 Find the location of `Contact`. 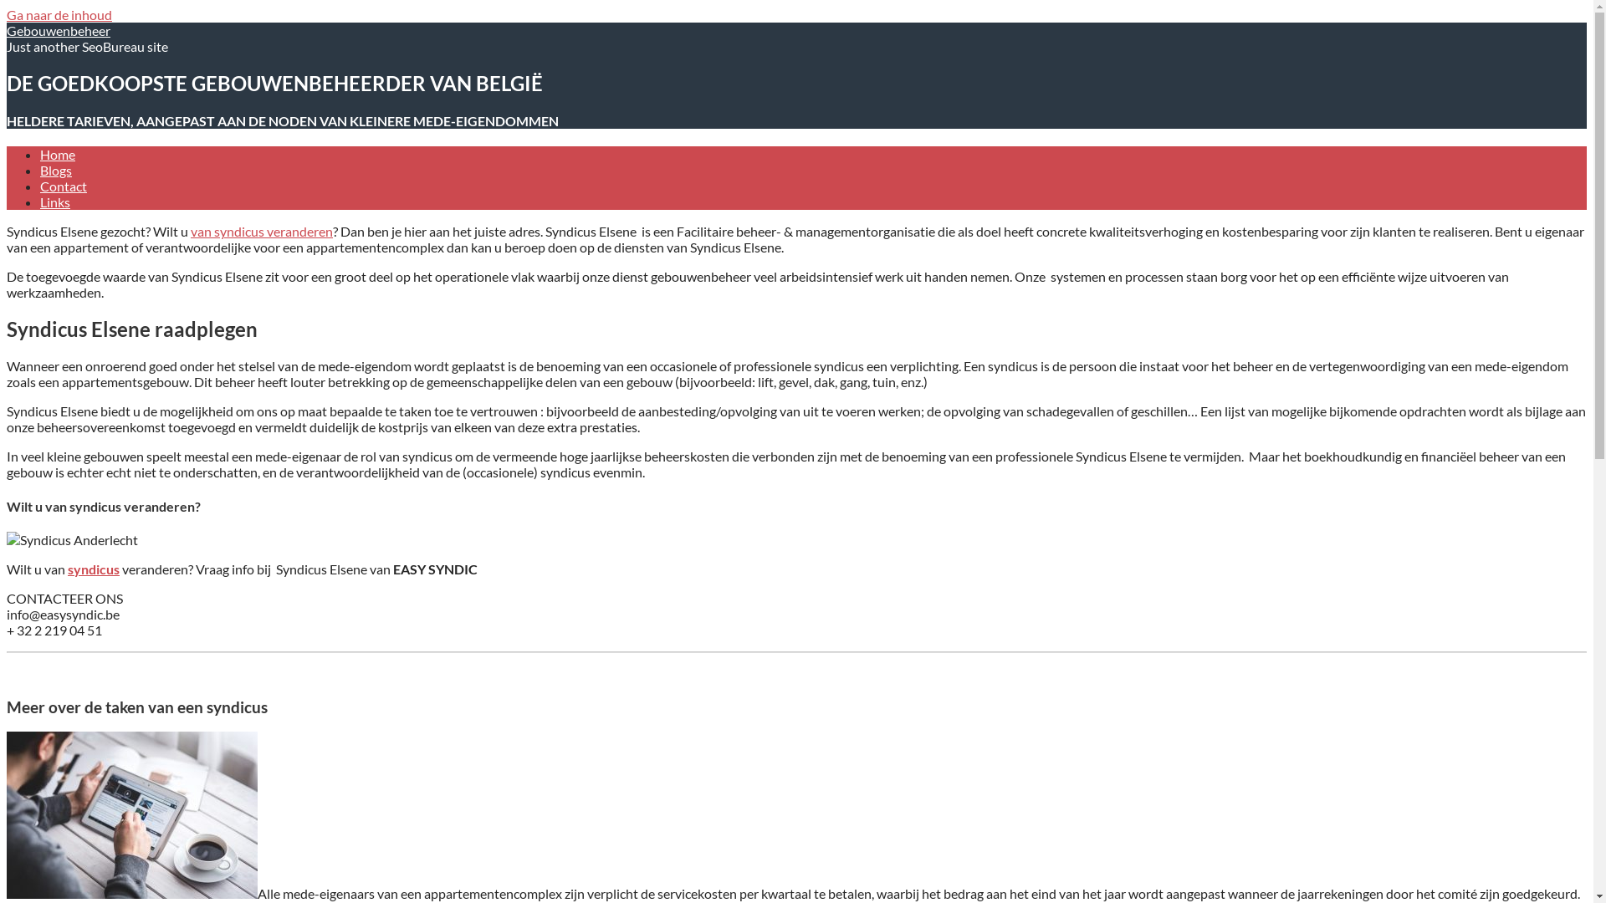

Contact is located at coordinates (64, 186).